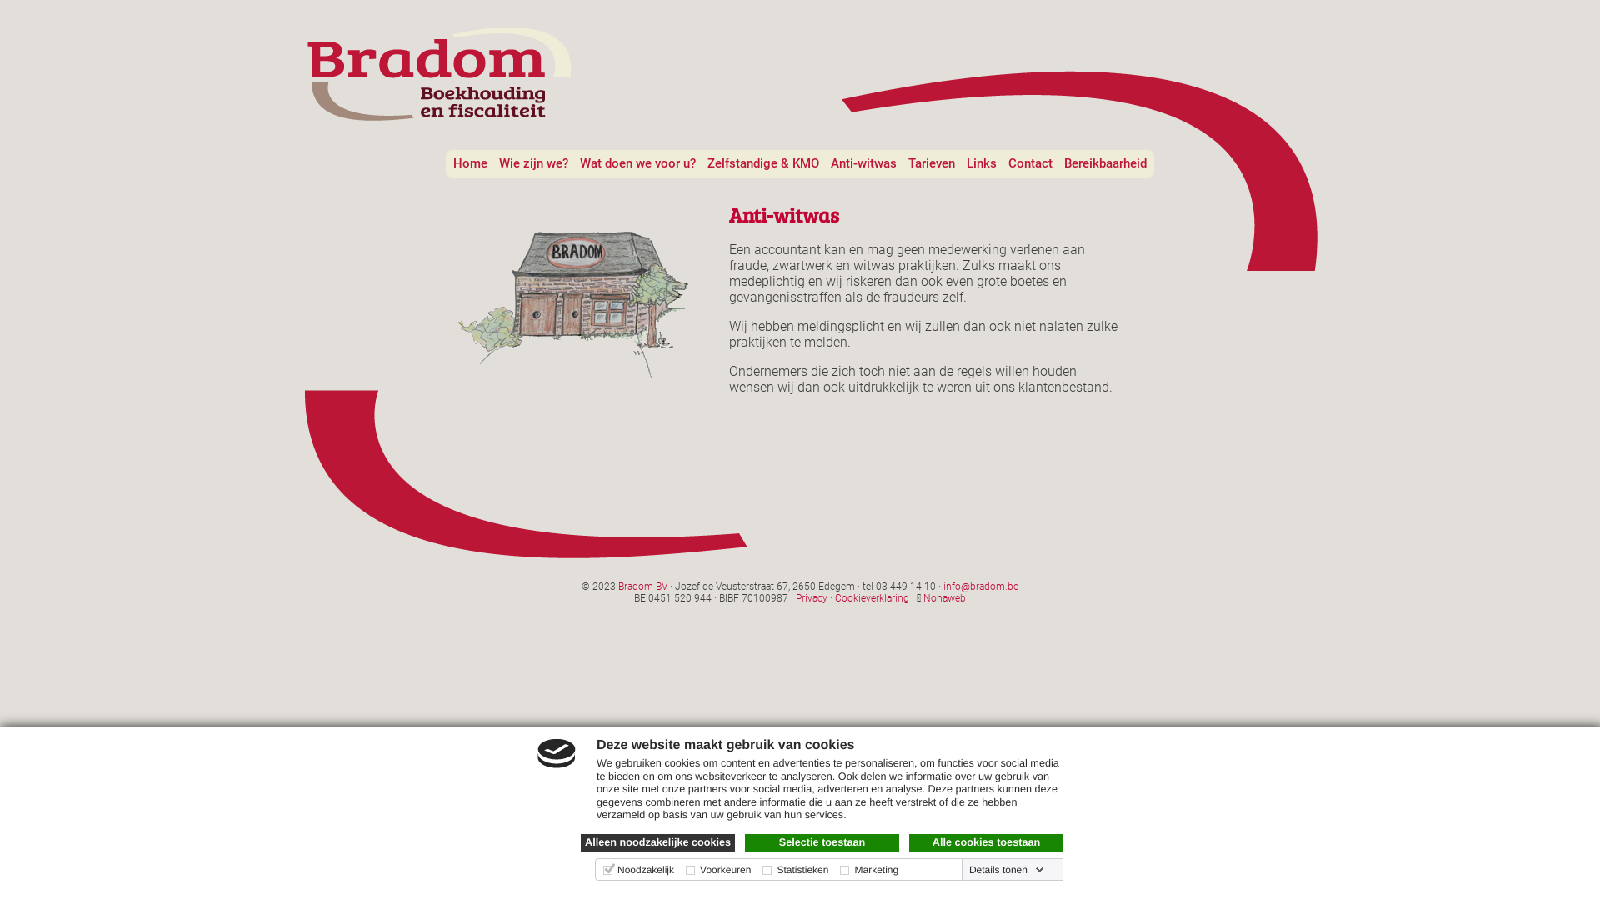 The image size is (1600, 900). I want to click on Alleen noodzakelijke cookies, so click(658, 843).